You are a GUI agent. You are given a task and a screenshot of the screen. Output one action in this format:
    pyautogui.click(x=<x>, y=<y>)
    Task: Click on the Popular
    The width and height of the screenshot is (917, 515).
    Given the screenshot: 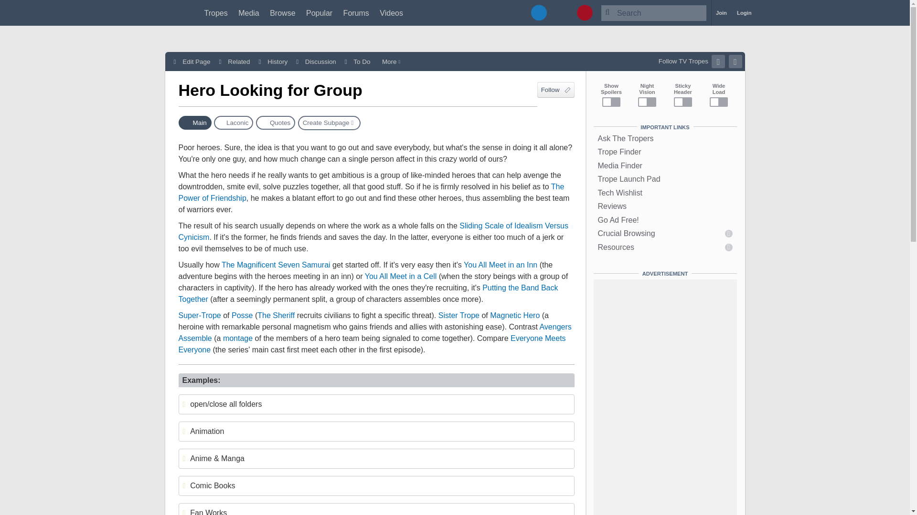 What is the action you would take?
    pyautogui.click(x=319, y=13)
    